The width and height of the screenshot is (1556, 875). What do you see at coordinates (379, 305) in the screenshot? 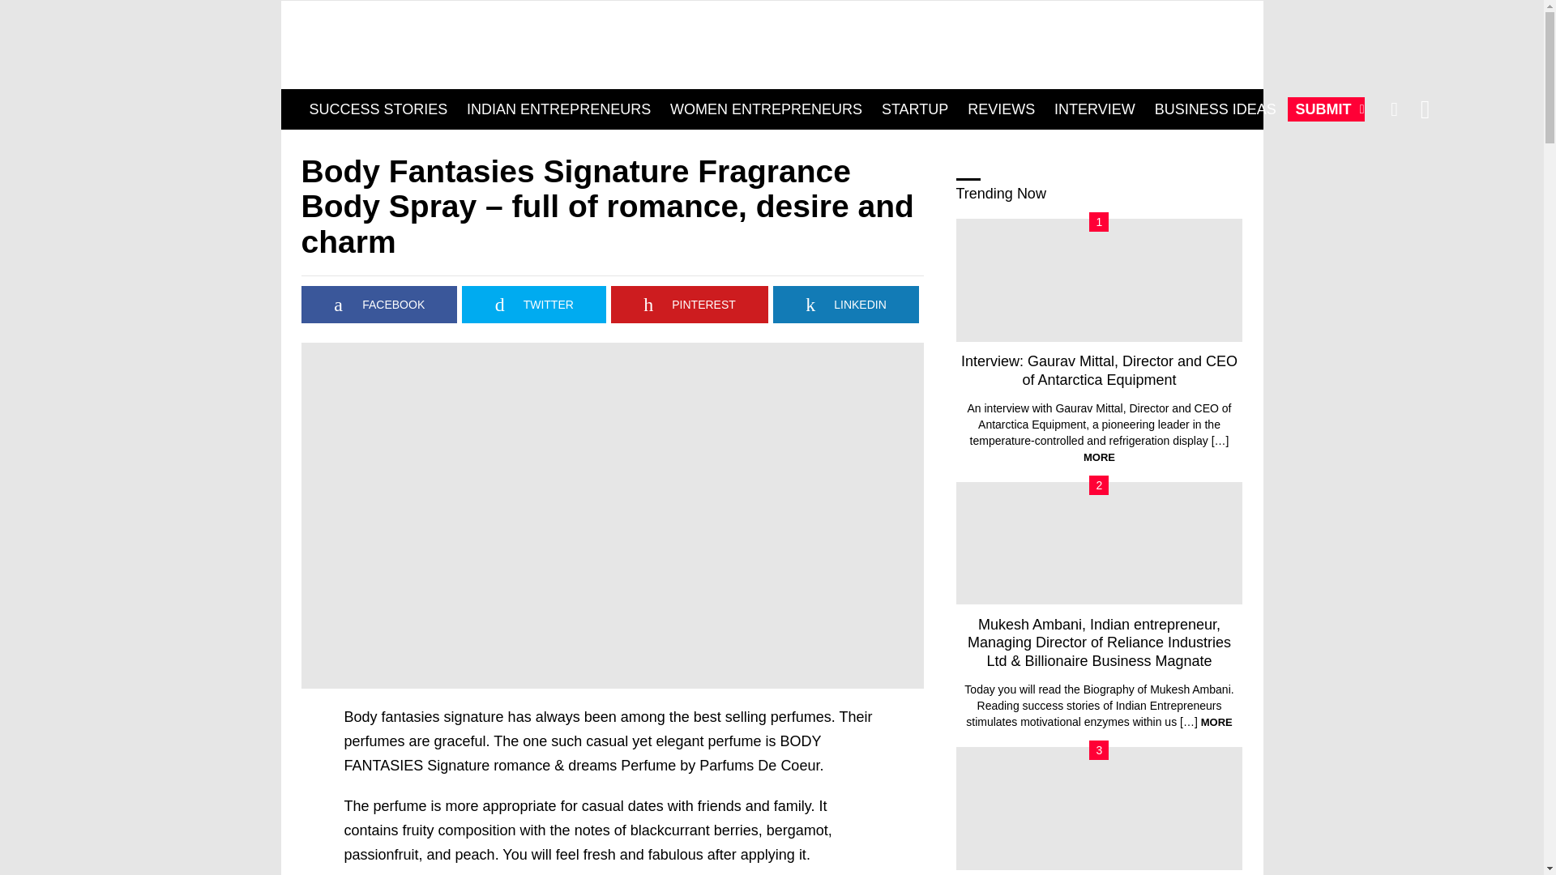
I see `FACEBOOK` at bounding box center [379, 305].